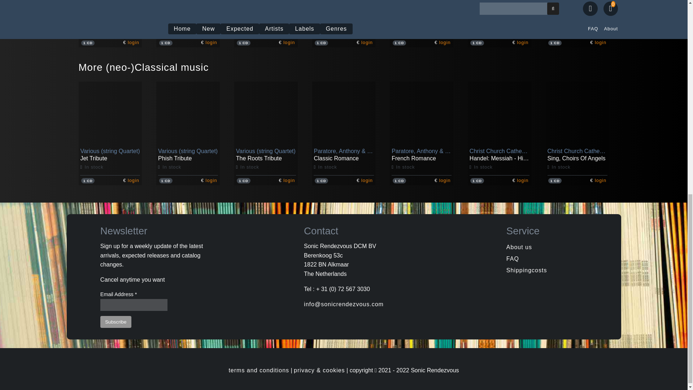 The width and height of the screenshot is (693, 390). Describe the element at coordinates (87, 42) in the screenshot. I see `1 CD` at that location.